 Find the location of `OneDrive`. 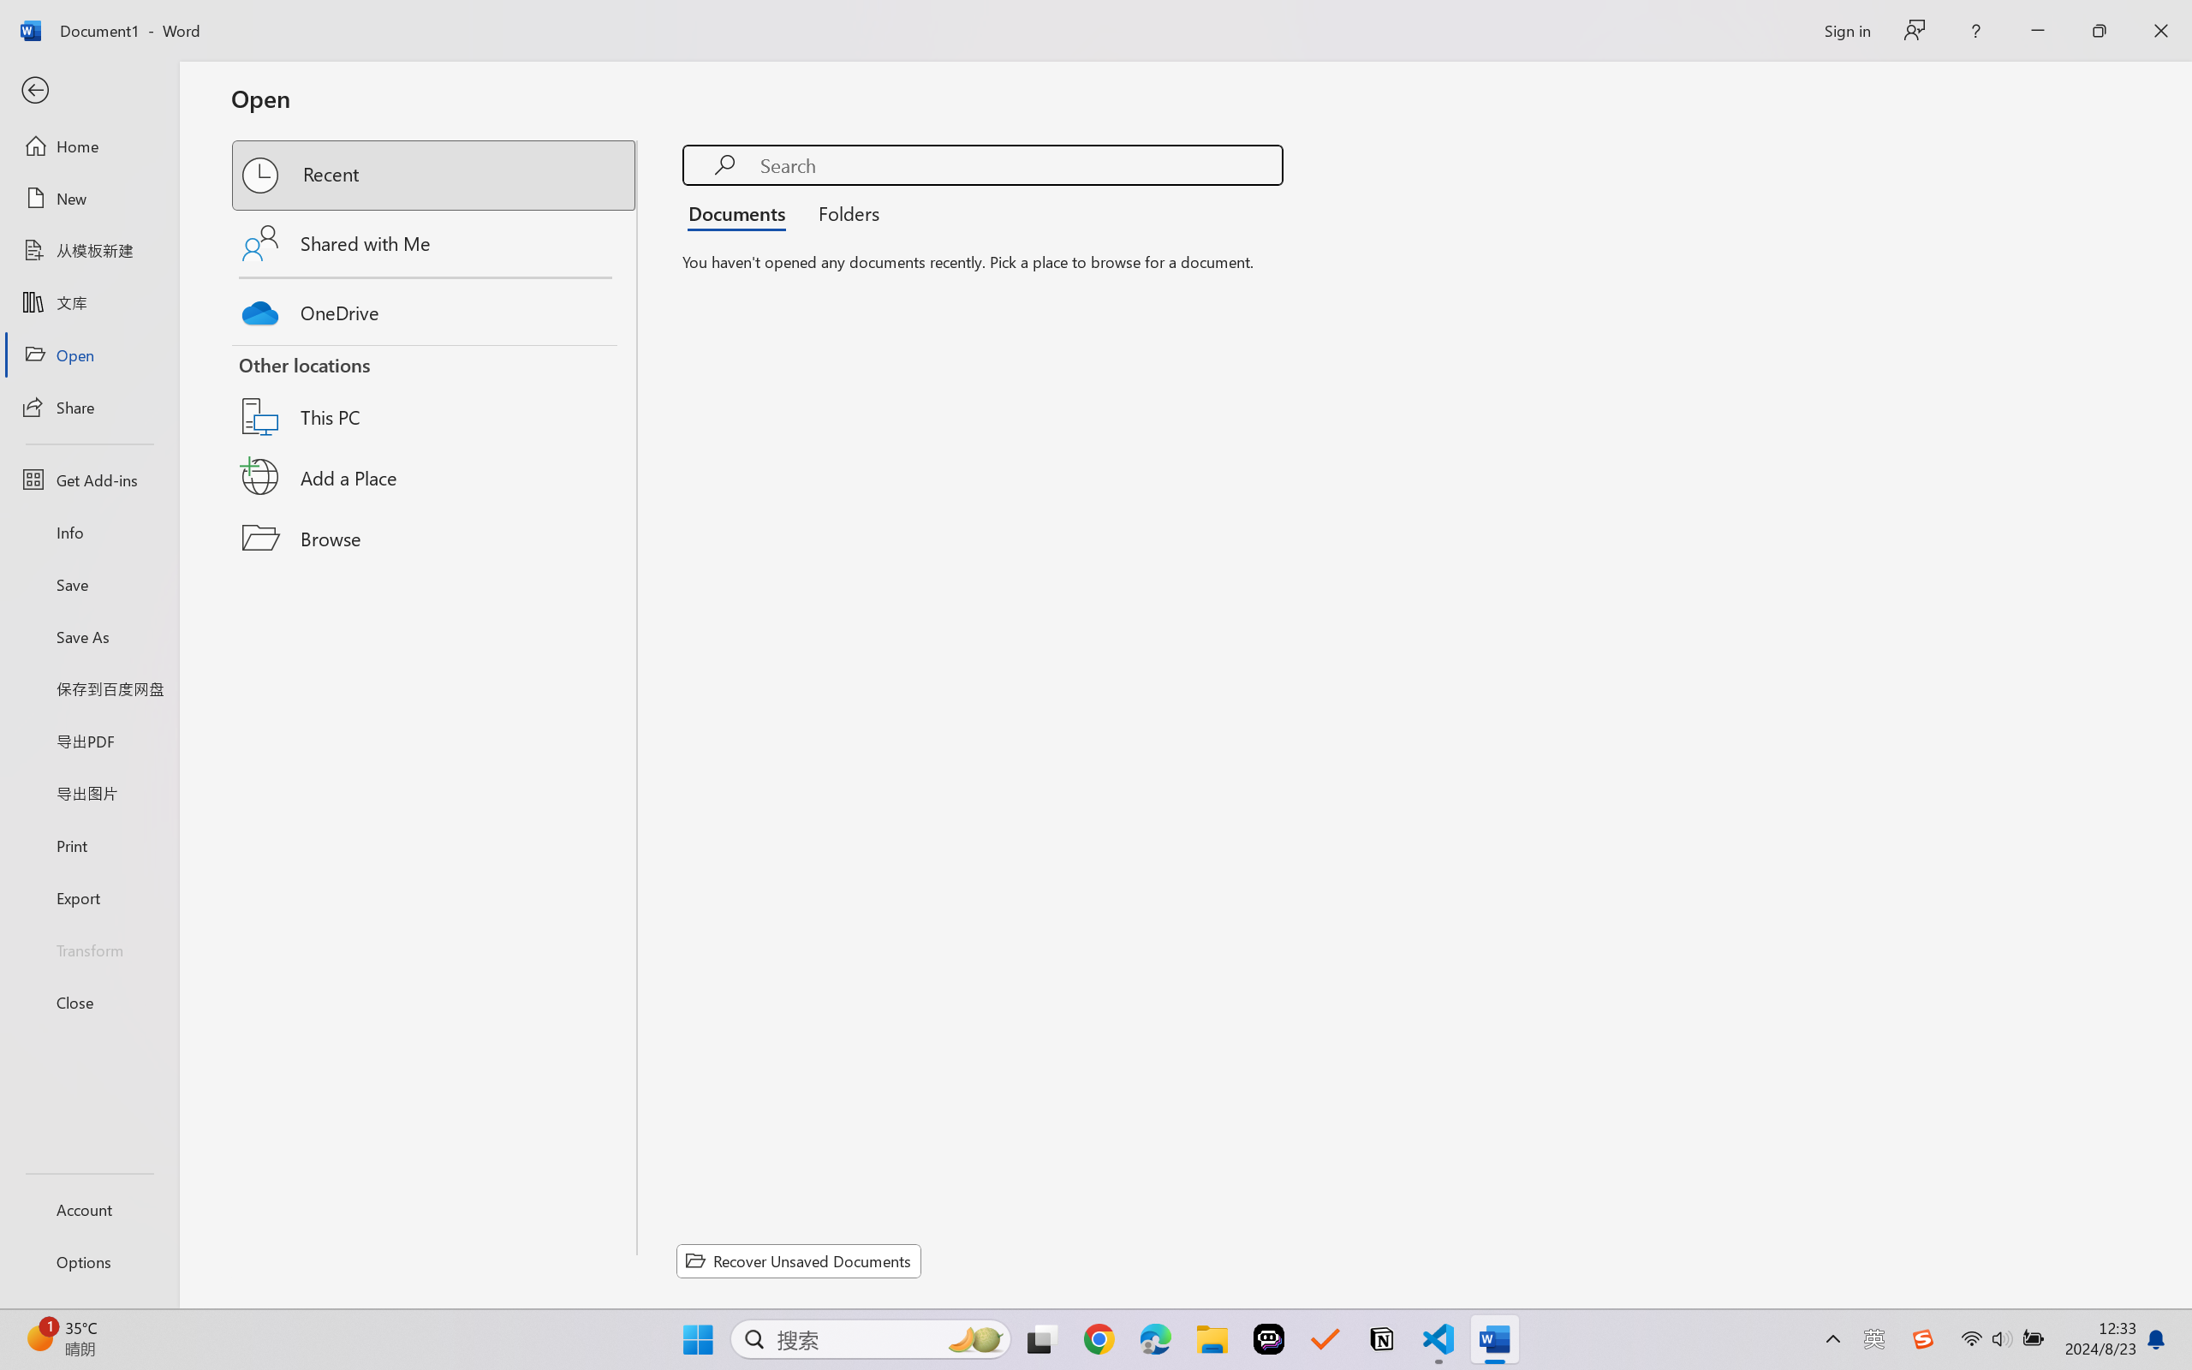

OneDrive is located at coordinates (435, 308).